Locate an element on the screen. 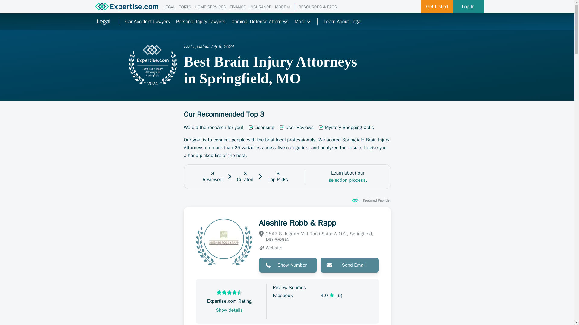 The height and width of the screenshot is (325, 579). More is located at coordinates (303, 22).